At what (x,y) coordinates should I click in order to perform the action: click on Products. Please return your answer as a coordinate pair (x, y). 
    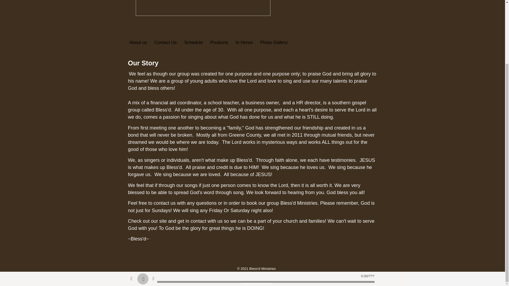
    Looking at the image, I should click on (217, 42).